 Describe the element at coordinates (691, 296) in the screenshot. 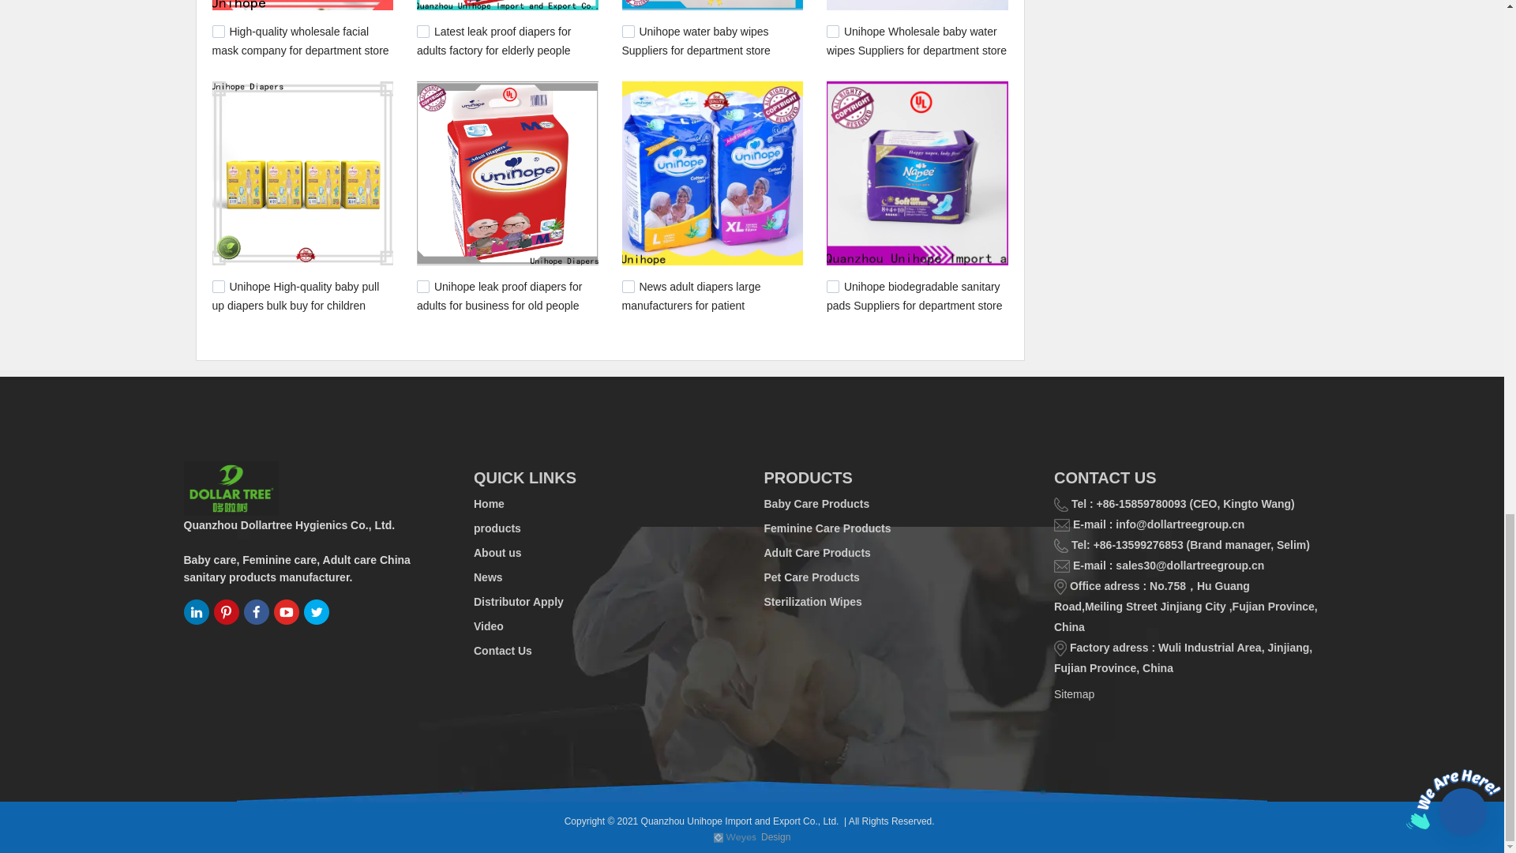

I see `News adult diapers large manufacturers for patient` at that location.